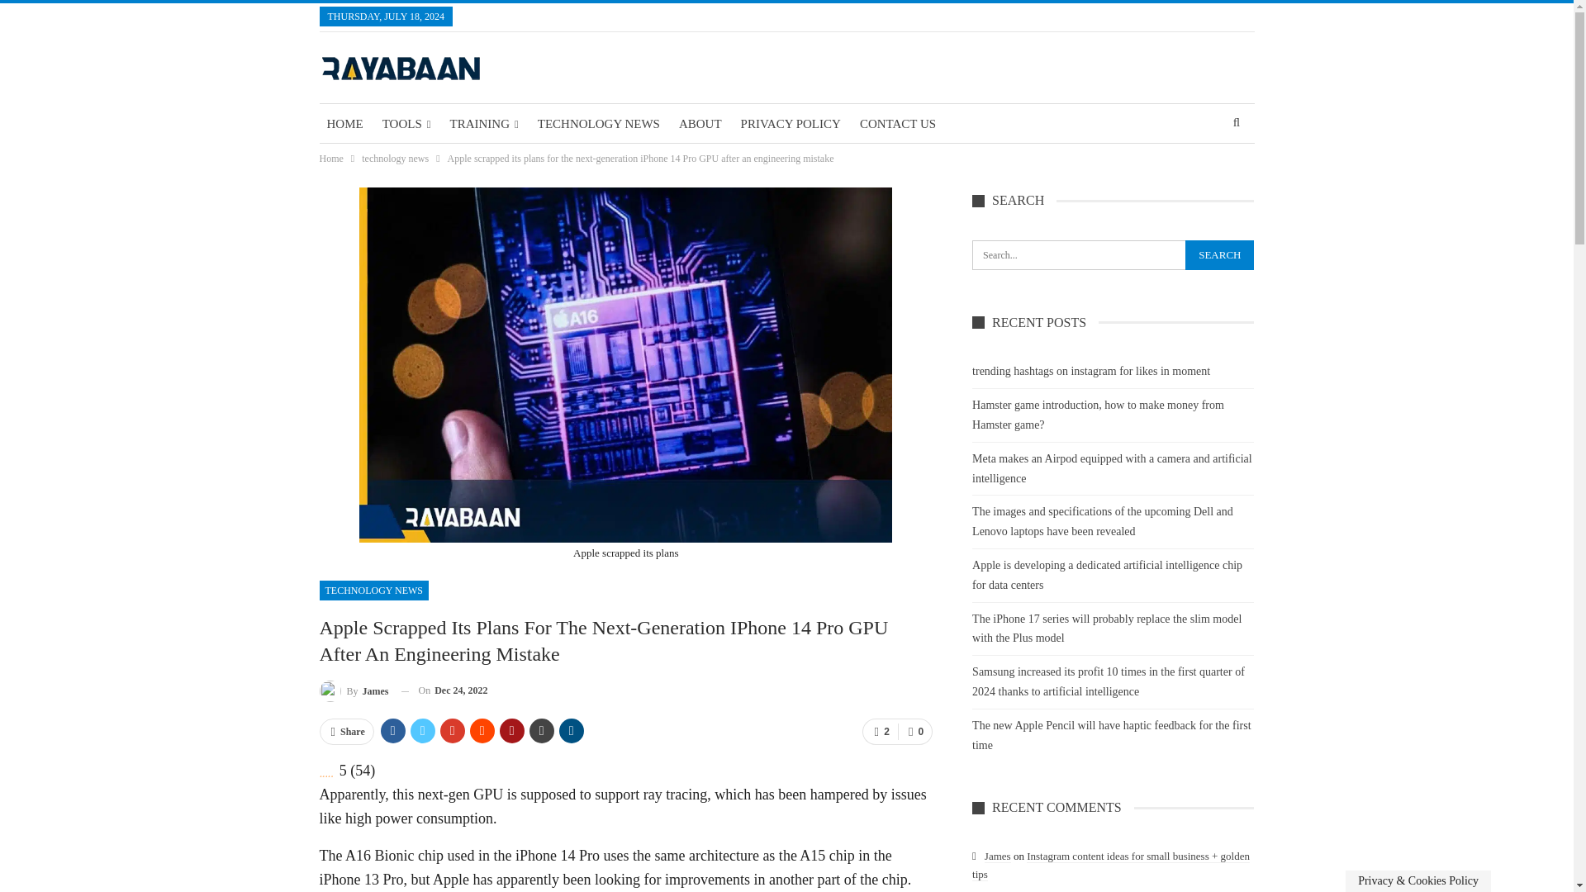 The width and height of the screenshot is (1586, 892). I want to click on Search, so click(1219, 254).